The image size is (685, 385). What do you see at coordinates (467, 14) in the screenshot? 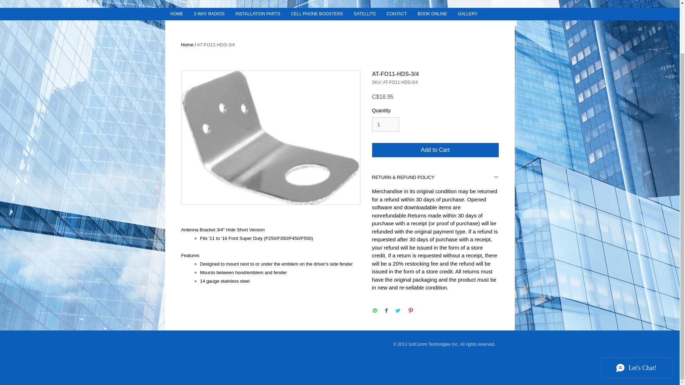
I see `GALLERY` at bounding box center [467, 14].